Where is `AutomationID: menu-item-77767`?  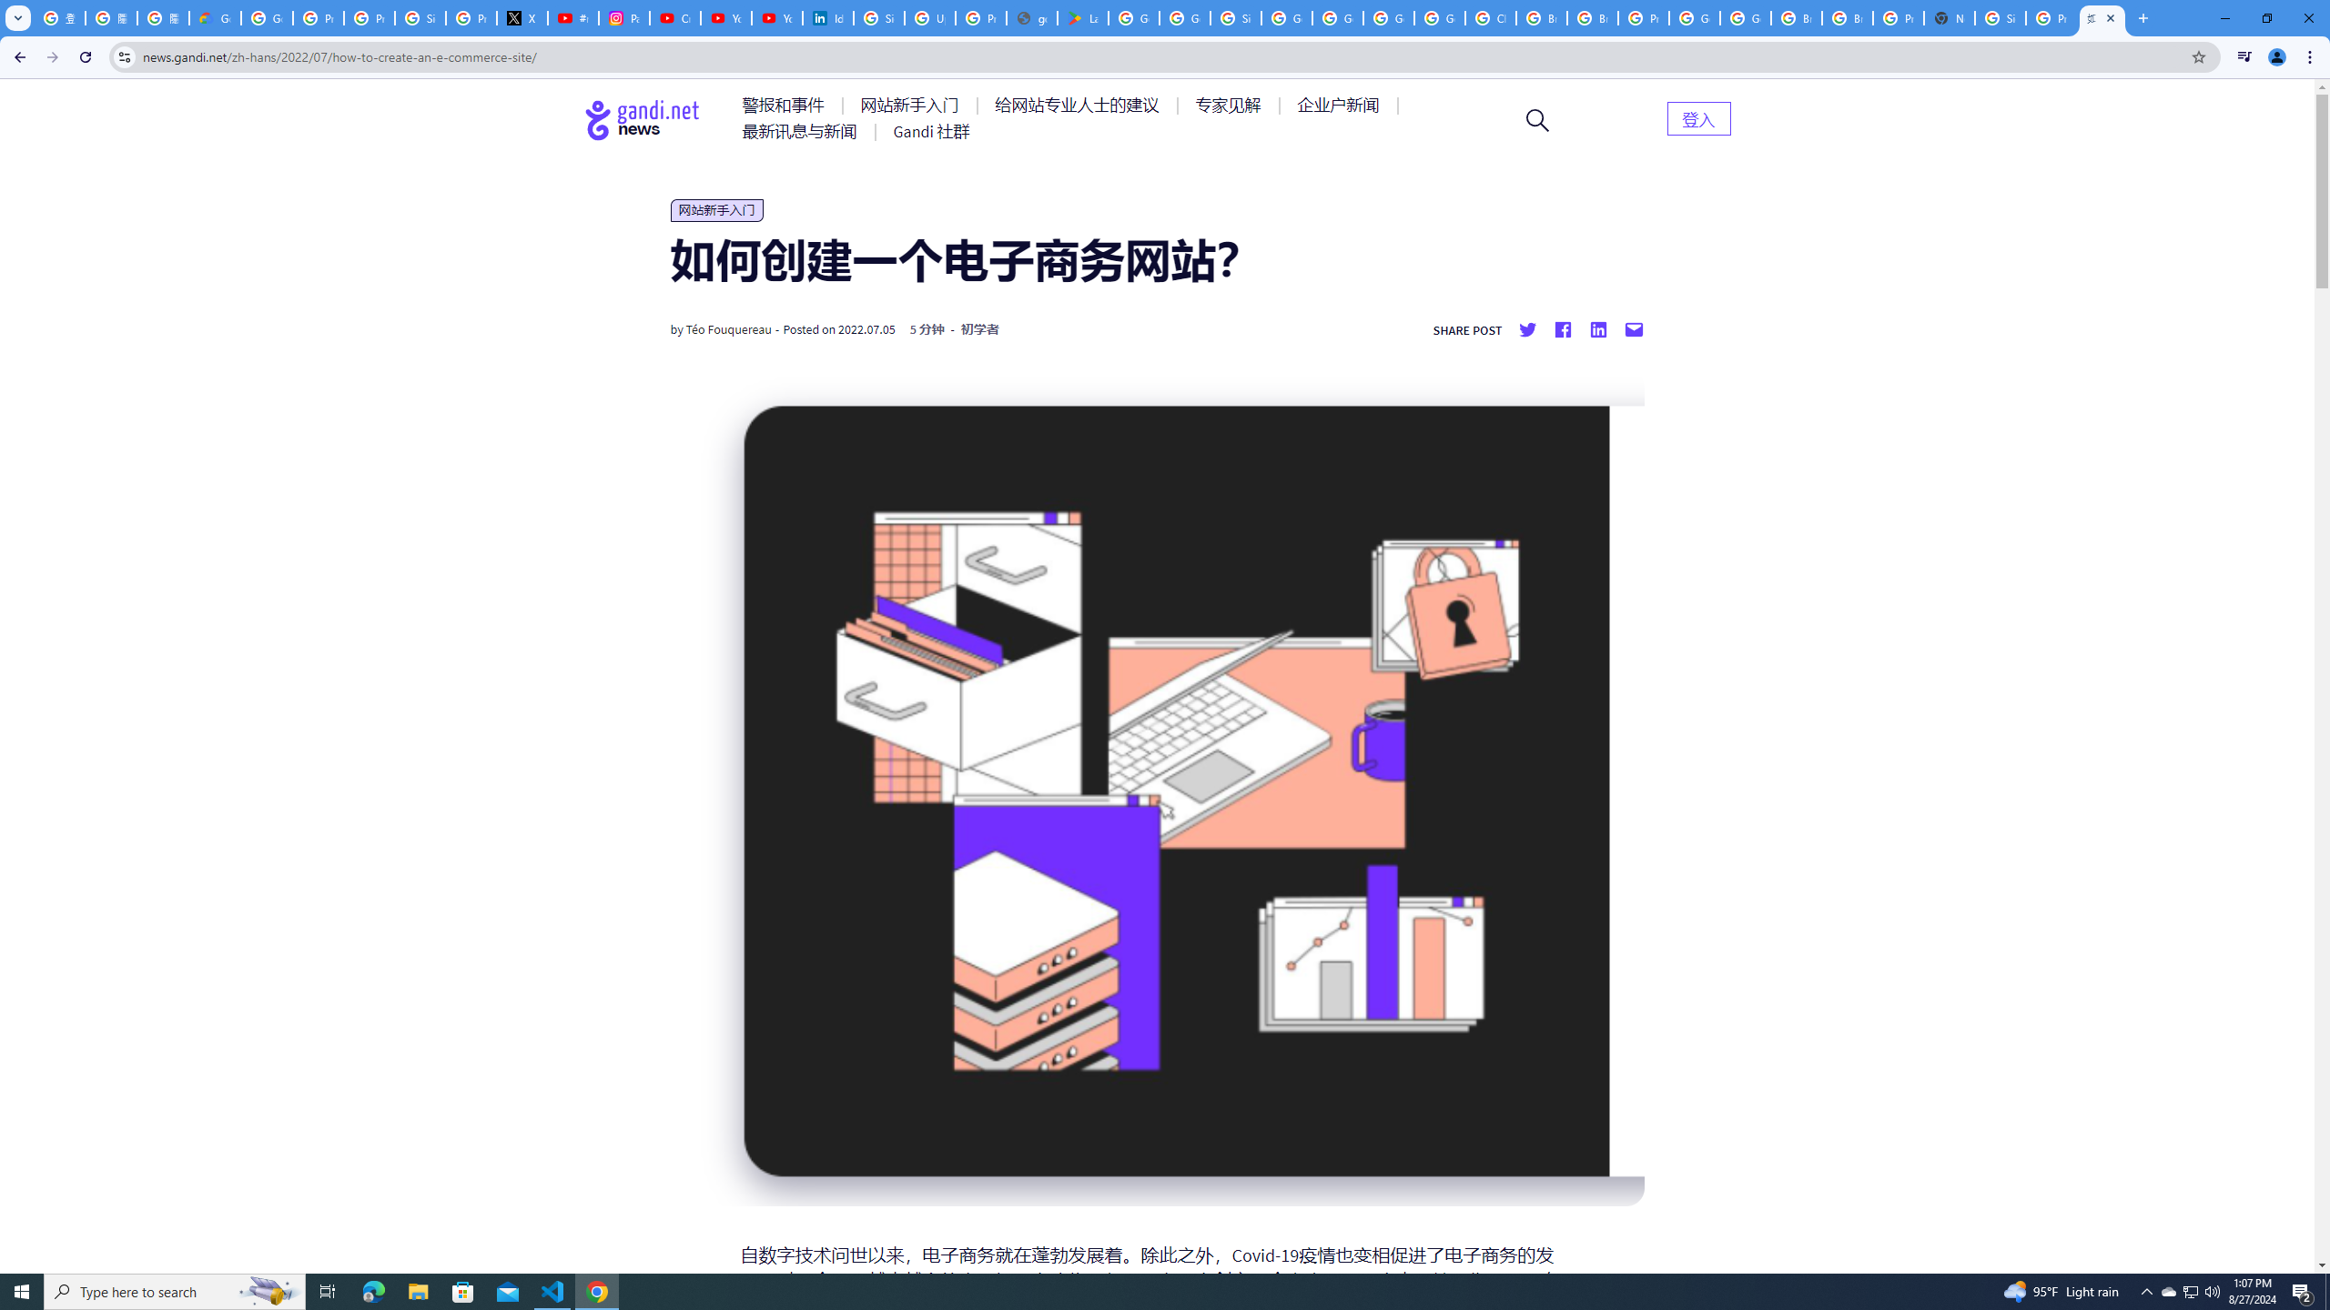
AutomationID: menu-item-77767 is located at coordinates (932, 131).